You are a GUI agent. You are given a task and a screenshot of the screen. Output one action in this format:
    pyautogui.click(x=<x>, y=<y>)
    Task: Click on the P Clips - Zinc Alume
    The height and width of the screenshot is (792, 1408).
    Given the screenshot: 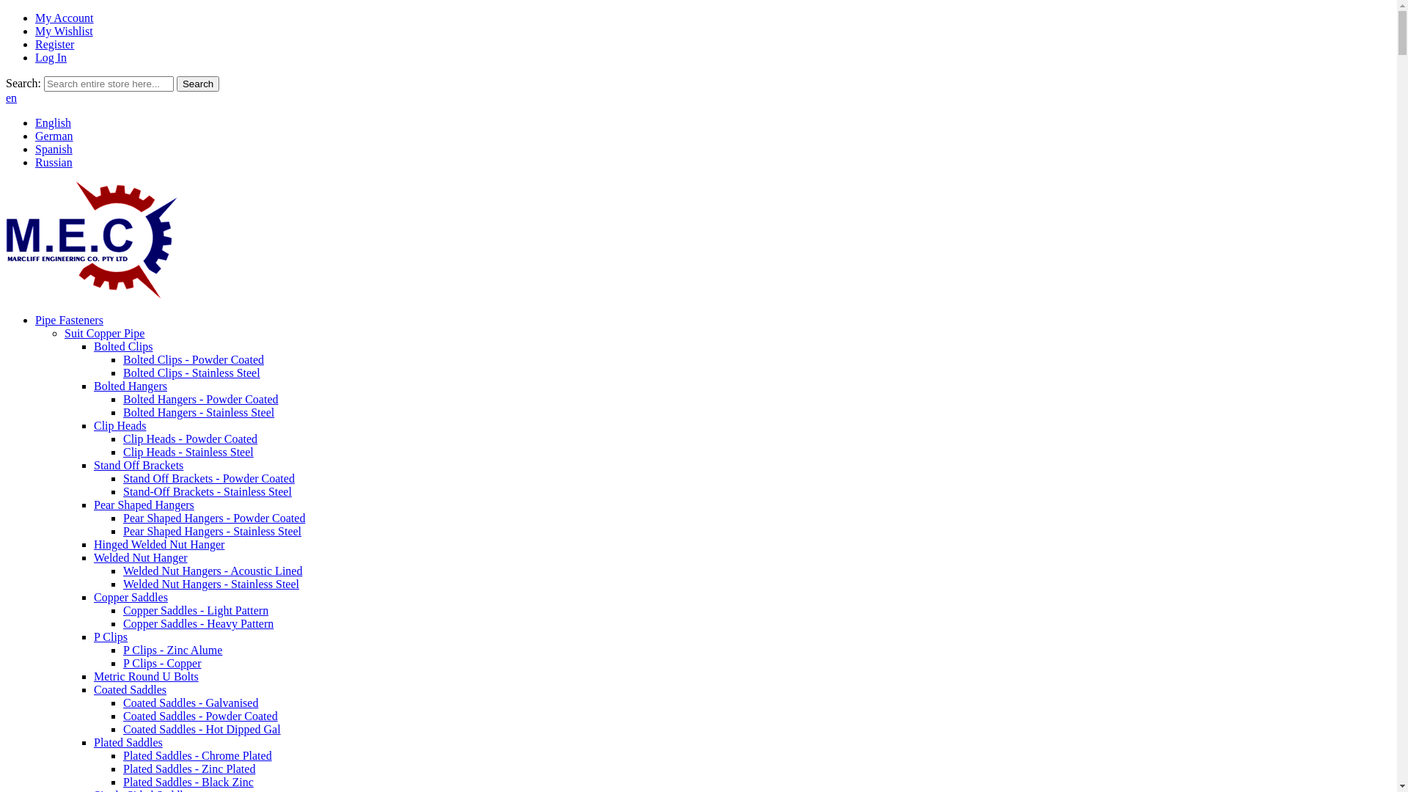 What is the action you would take?
    pyautogui.click(x=173, y=650)
    